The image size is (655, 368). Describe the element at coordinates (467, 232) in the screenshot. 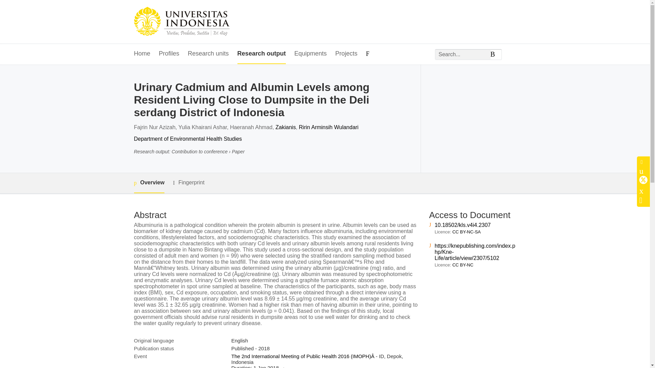

I see `CC BY-NC-SA` at that location.